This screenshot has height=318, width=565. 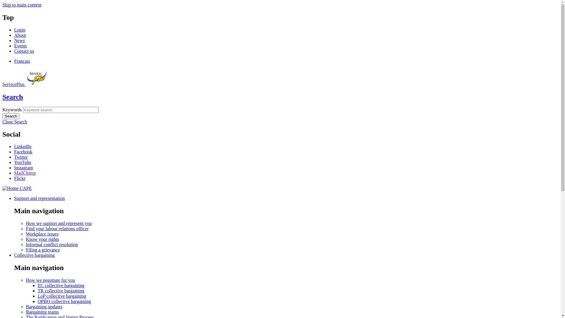 I want to click on Know your rights, so click(x=42, y=239).